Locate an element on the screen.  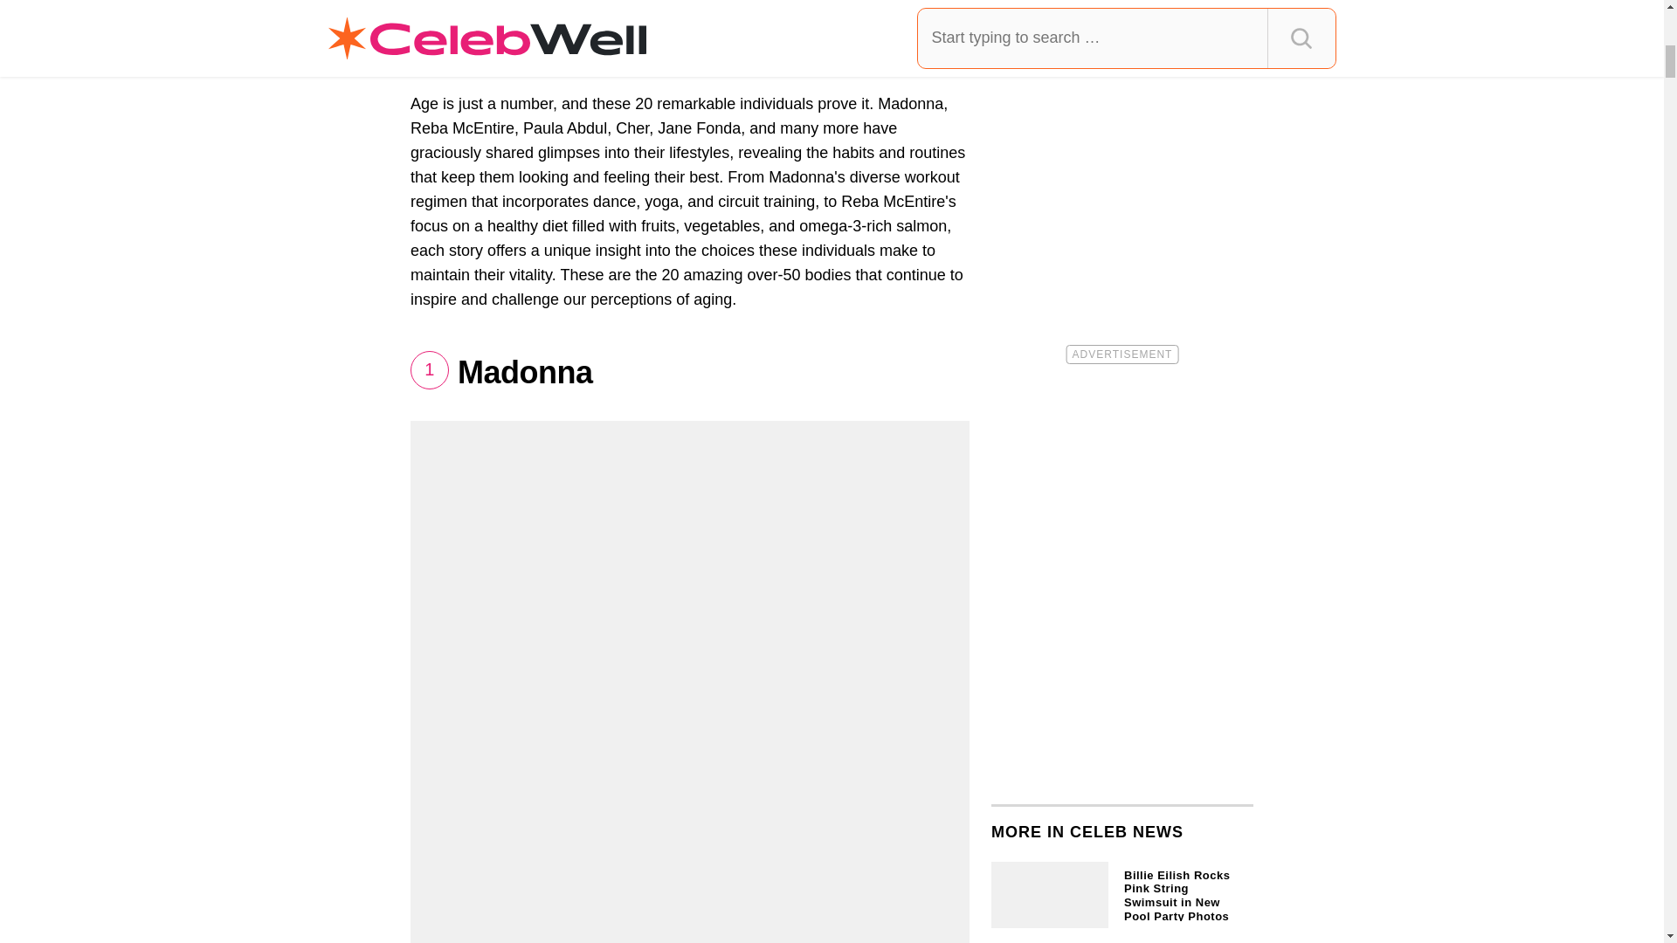
Share on Twitter is located at coordinates (593, 57).